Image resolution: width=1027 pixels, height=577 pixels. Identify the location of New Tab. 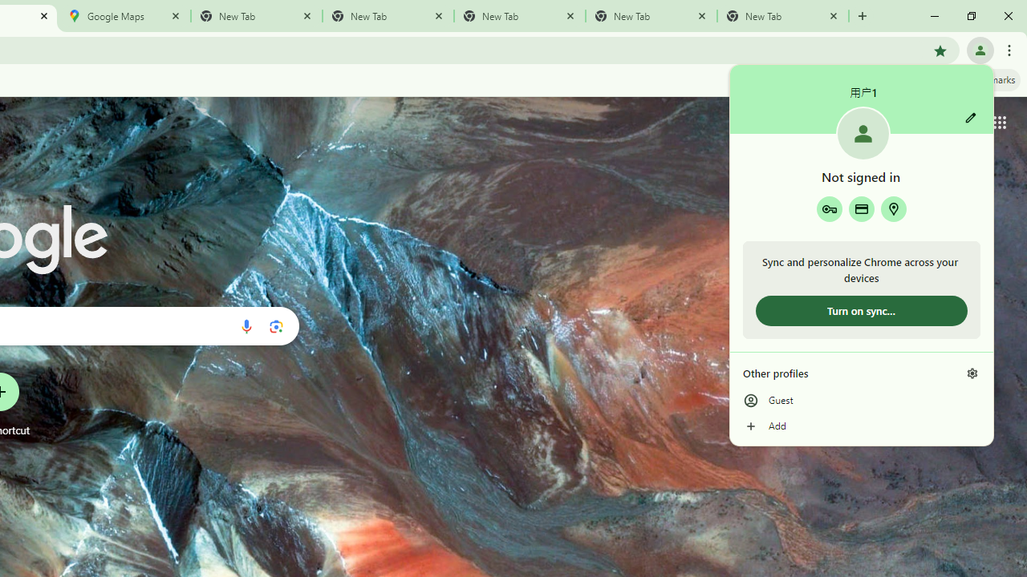
(783, 16).